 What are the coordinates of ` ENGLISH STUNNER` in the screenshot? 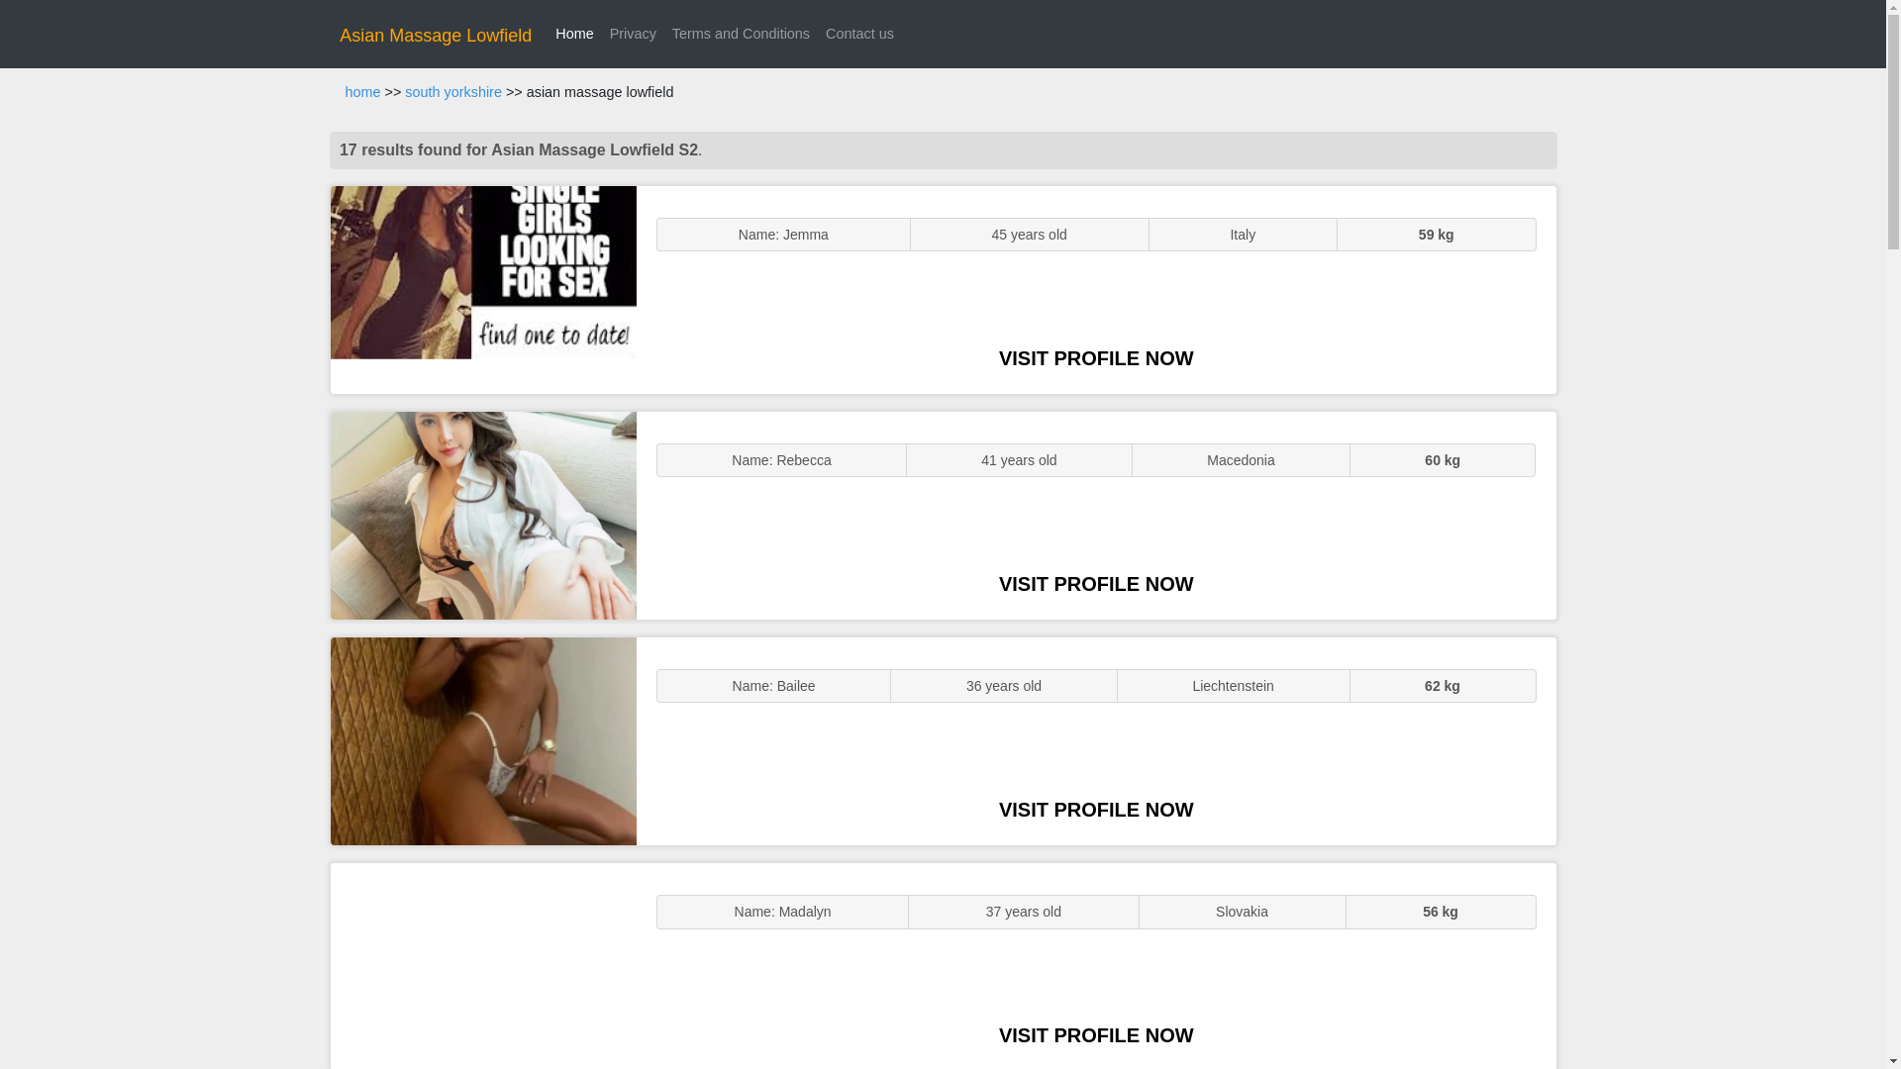 It's located at (483, 289).